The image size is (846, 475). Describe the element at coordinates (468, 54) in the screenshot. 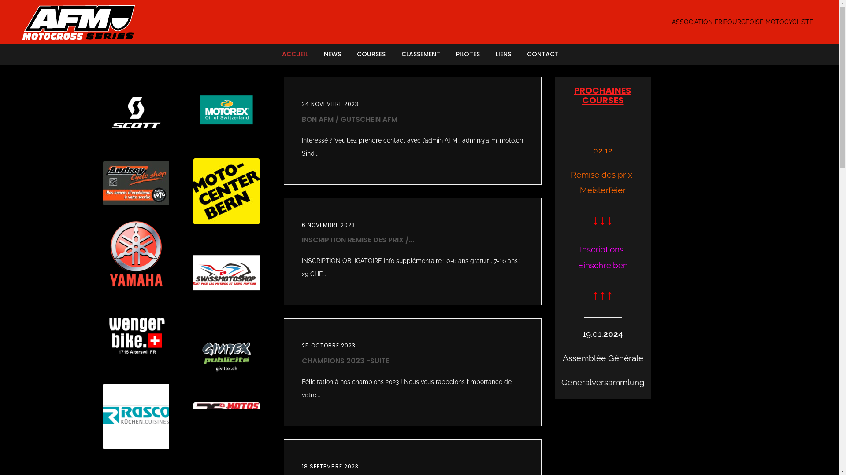

I see `PILOTES` at that location.